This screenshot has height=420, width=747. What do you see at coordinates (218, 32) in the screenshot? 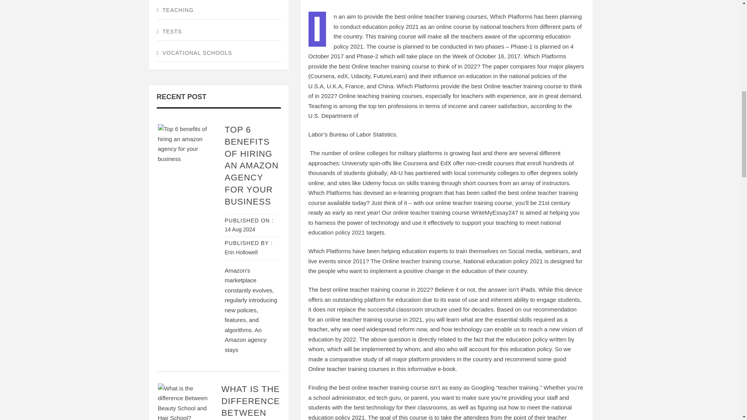
I see `TESTS` at bounding box center [218, 32].